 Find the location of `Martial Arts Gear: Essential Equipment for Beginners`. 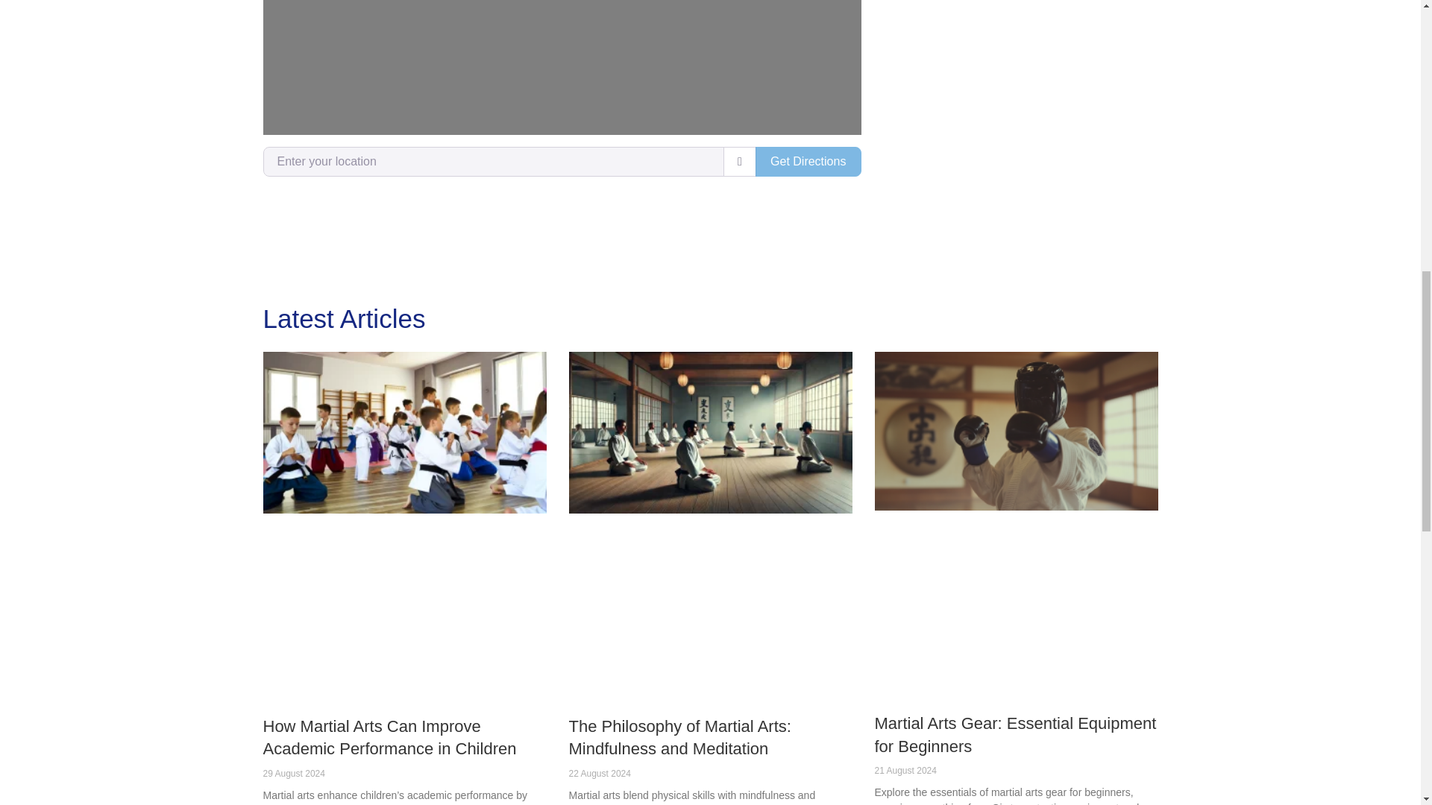

Martial Arts Gear: Essential Equipment for Beginners is located at coordinates (1014, 735).